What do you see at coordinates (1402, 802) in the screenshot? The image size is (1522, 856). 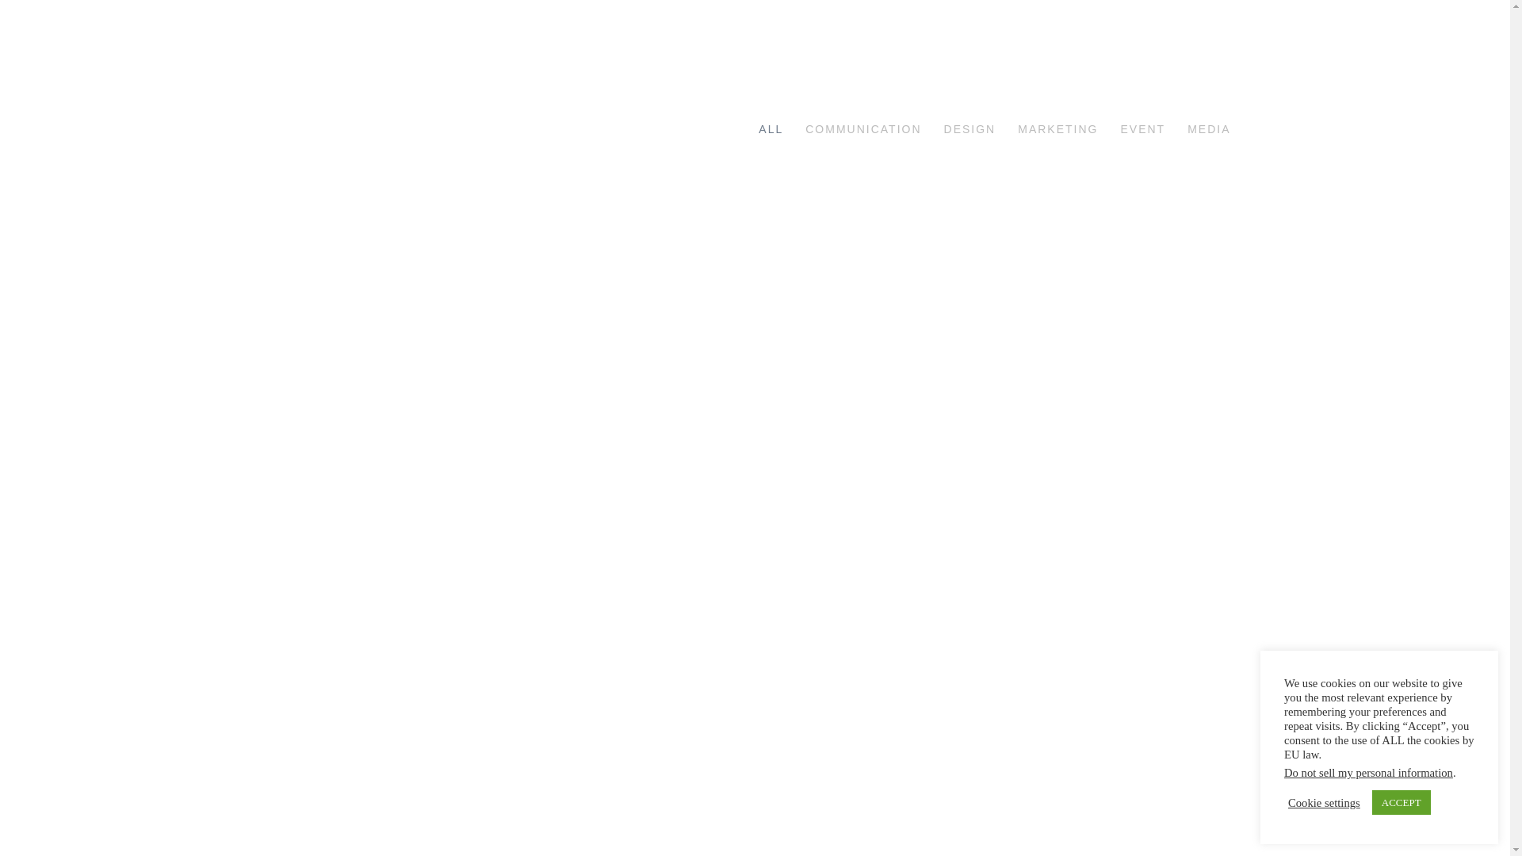 I see `ACCEPT` at bounding box center [1402, 802].